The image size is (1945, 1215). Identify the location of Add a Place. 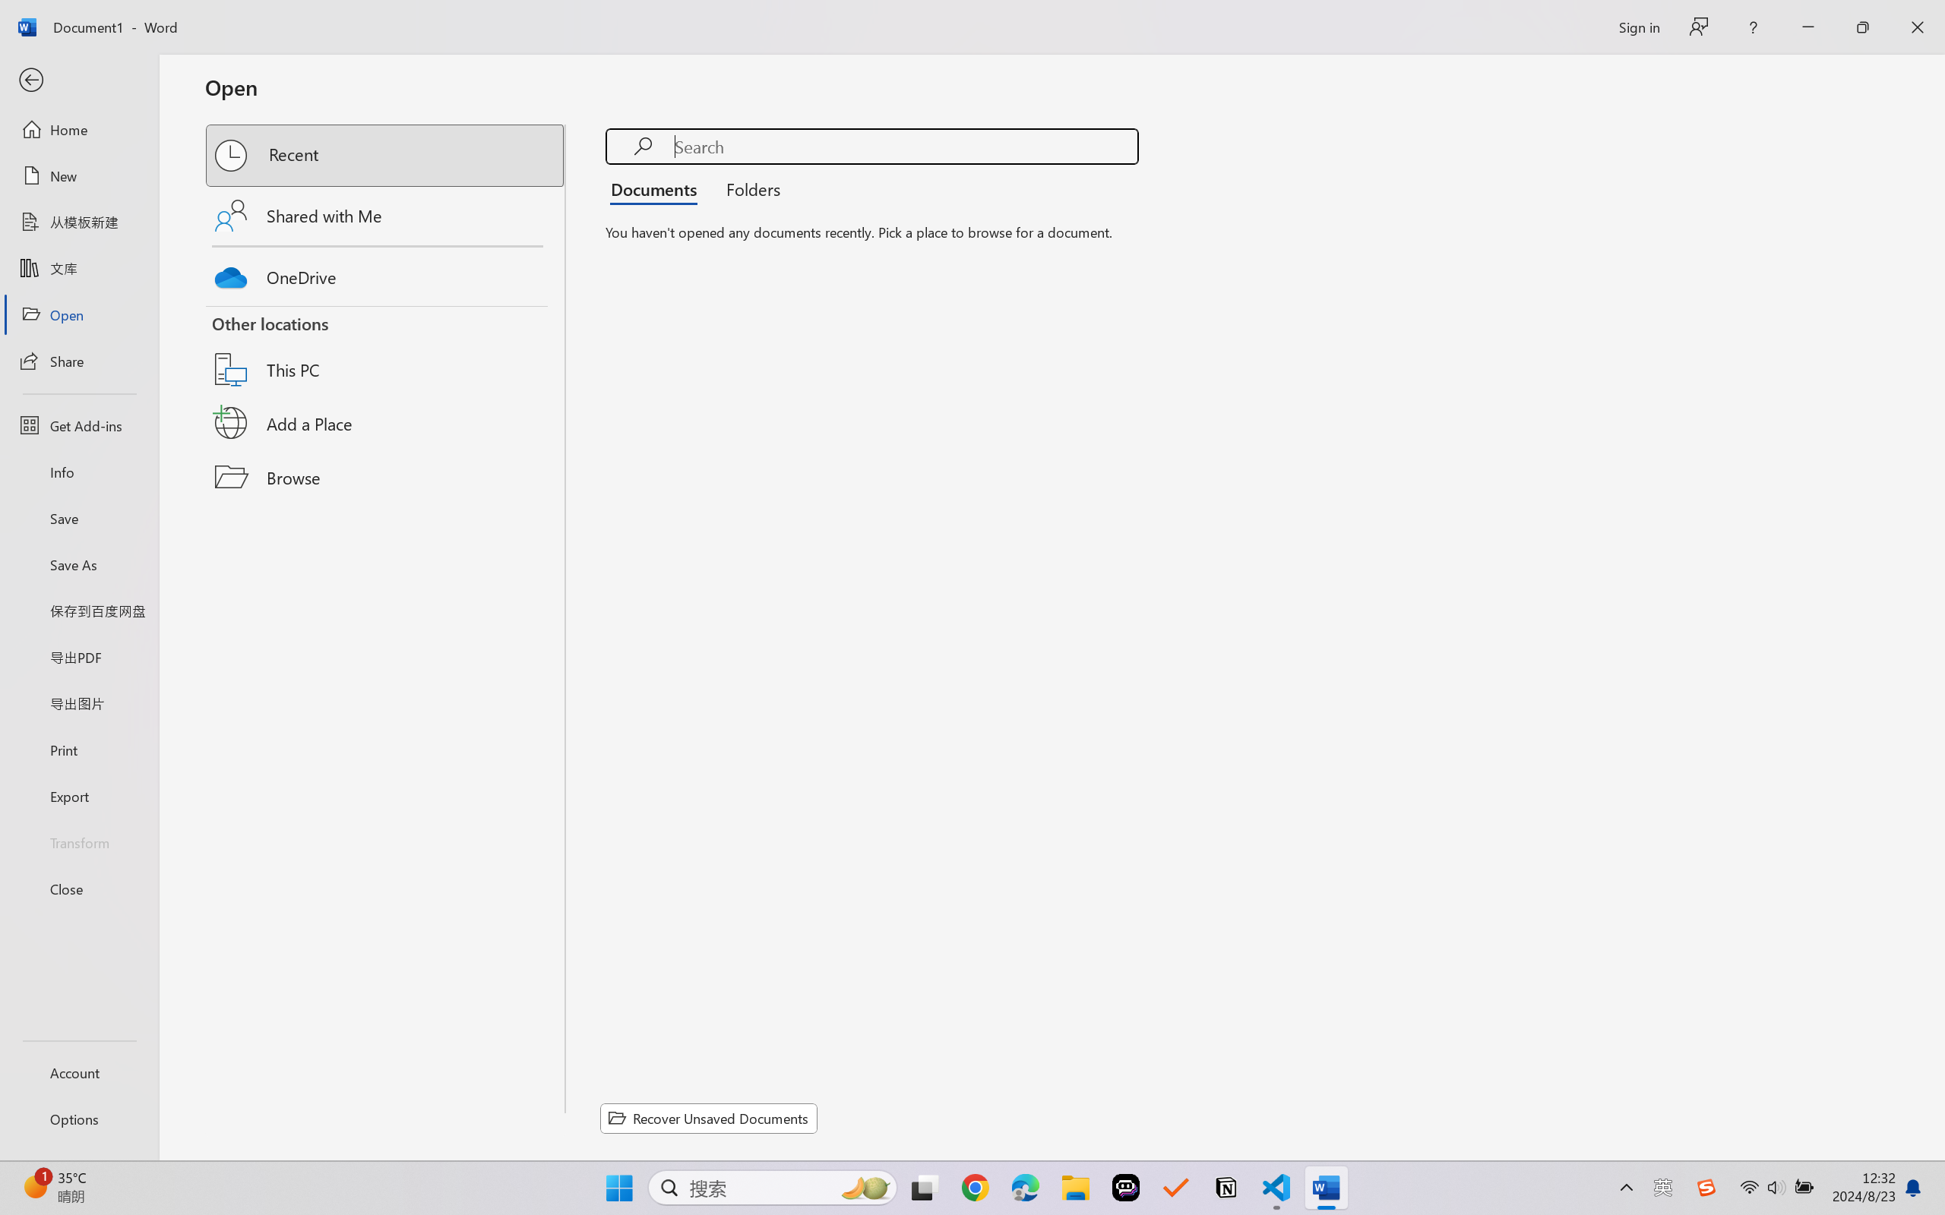
(386, 423).